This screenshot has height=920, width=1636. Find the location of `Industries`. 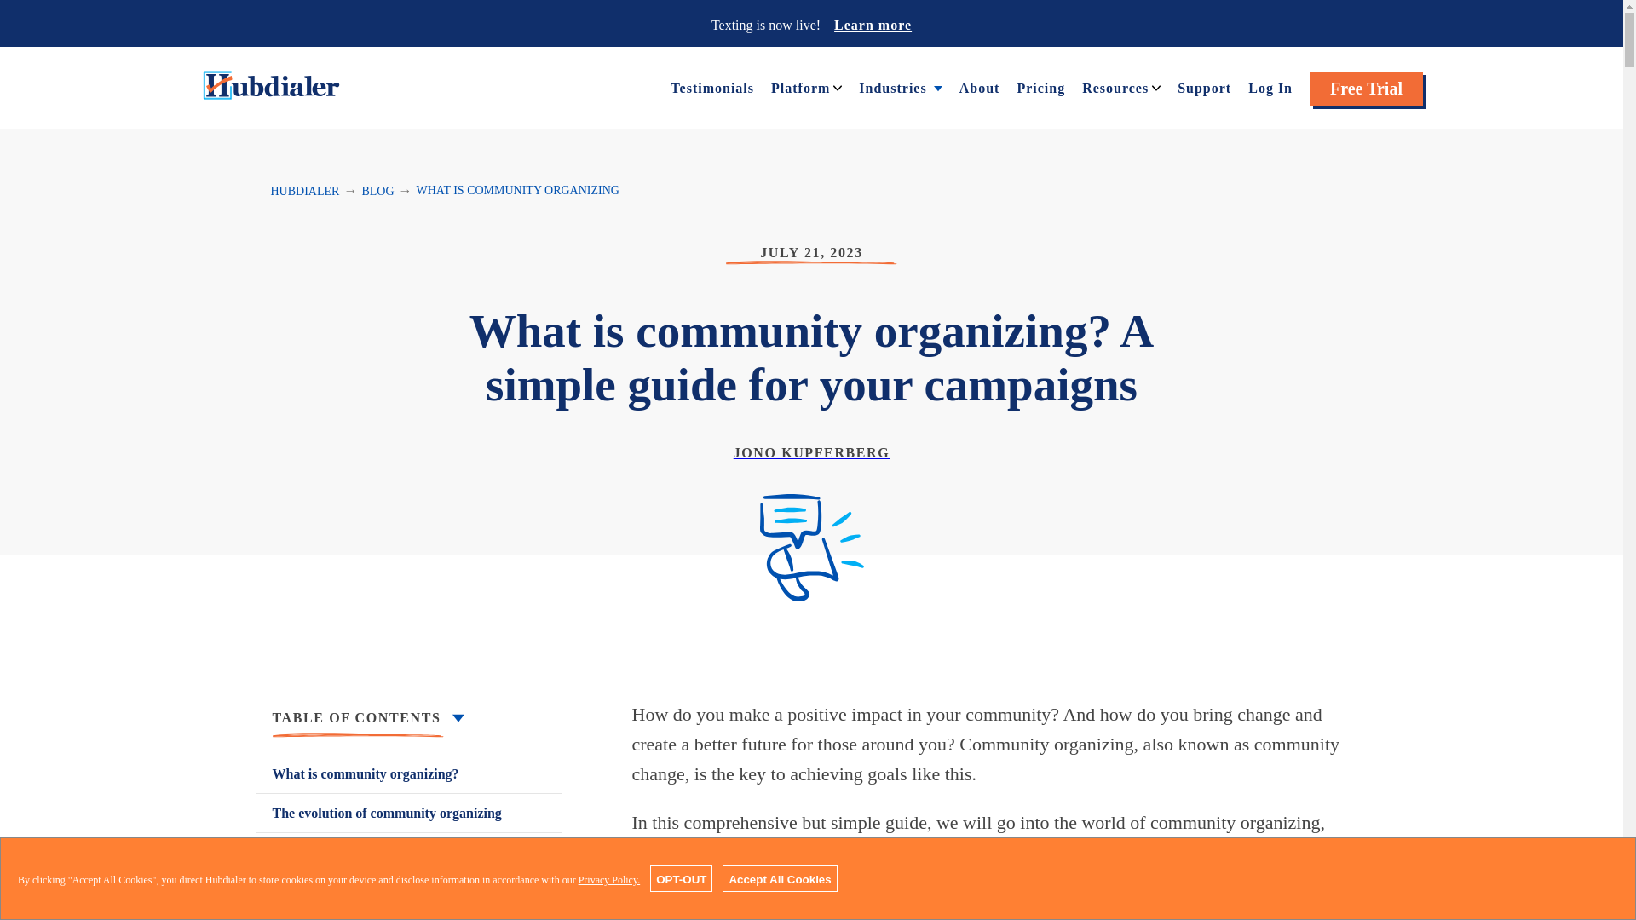

Industries is located at coordinates (892, 87).